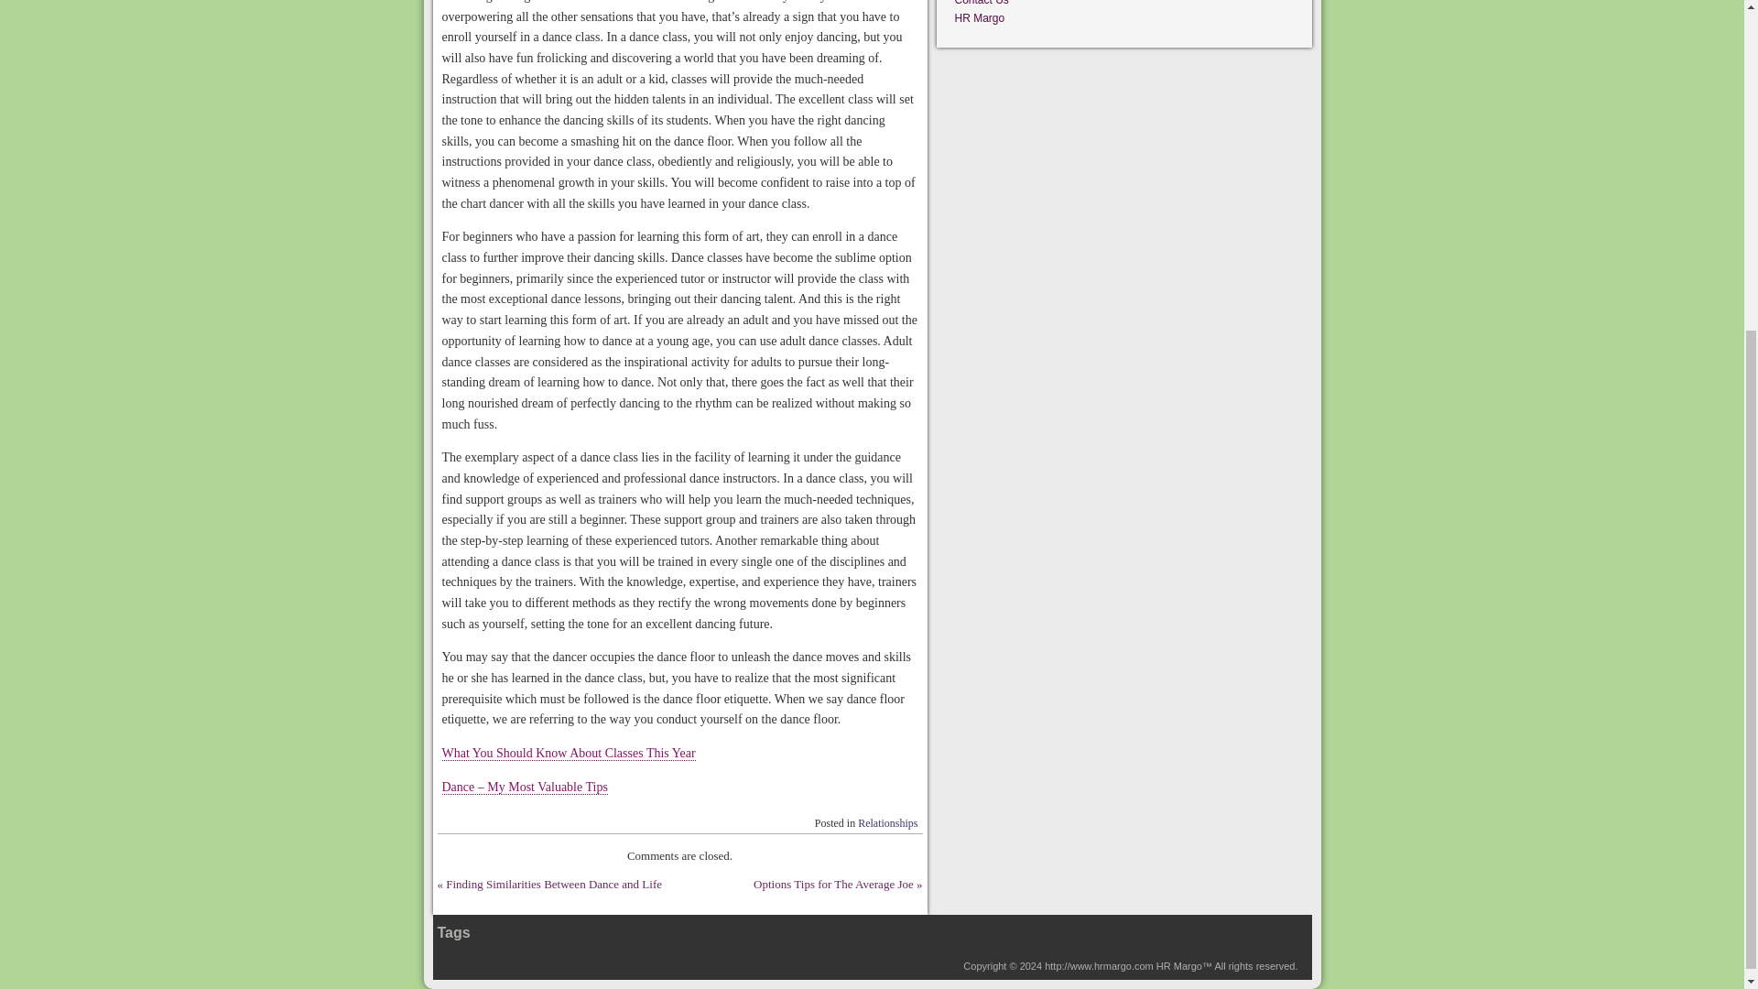 The width and height of the screenshot is (1758, 989). Describe the element at coordinates (554, 884) in the screenshot. I see `Finding Similarities Between Dance and Life` at that location.